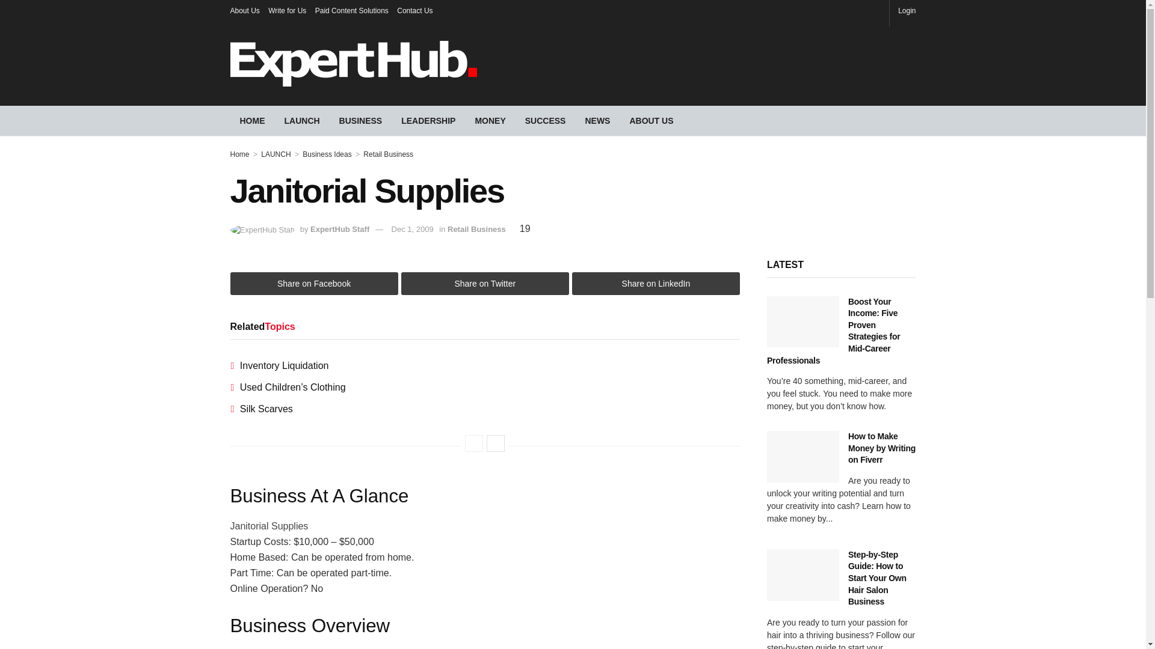 This screenshot has width=1155, height=649. What do you see at coordinates (474, 443) in the screenshot?
I see `Previous` at bounding box center [474, 443].